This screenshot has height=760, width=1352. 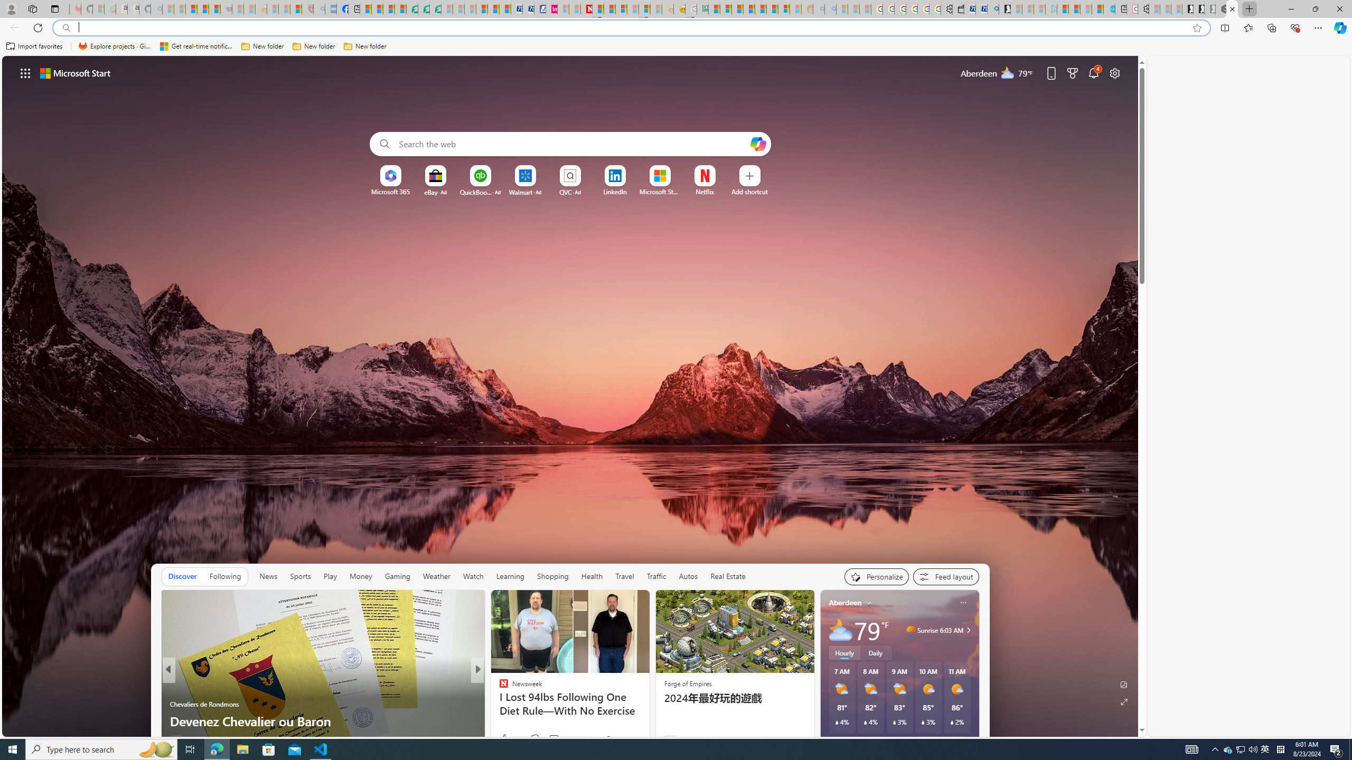 What do you see at coordinates (273, 9) in the screenshot?
I see `Recipes - MSN - Sleeping` at bounding box center [273, 9].